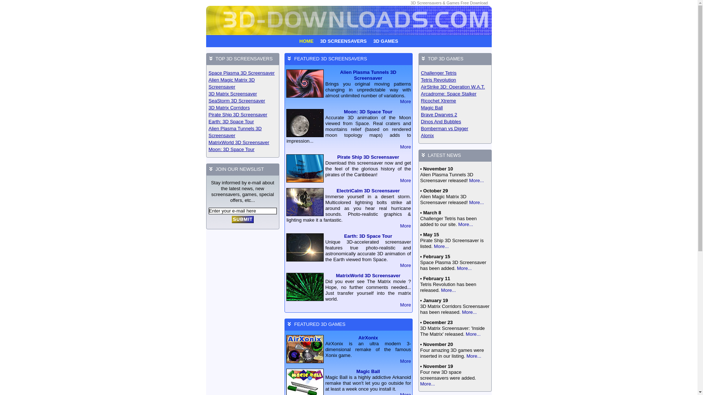 The height and width of the screenshot is (395, 703). Describe the element at coordinates (243, 94) in the screenshot. I see `3D Matrix Screensaver` at that location.